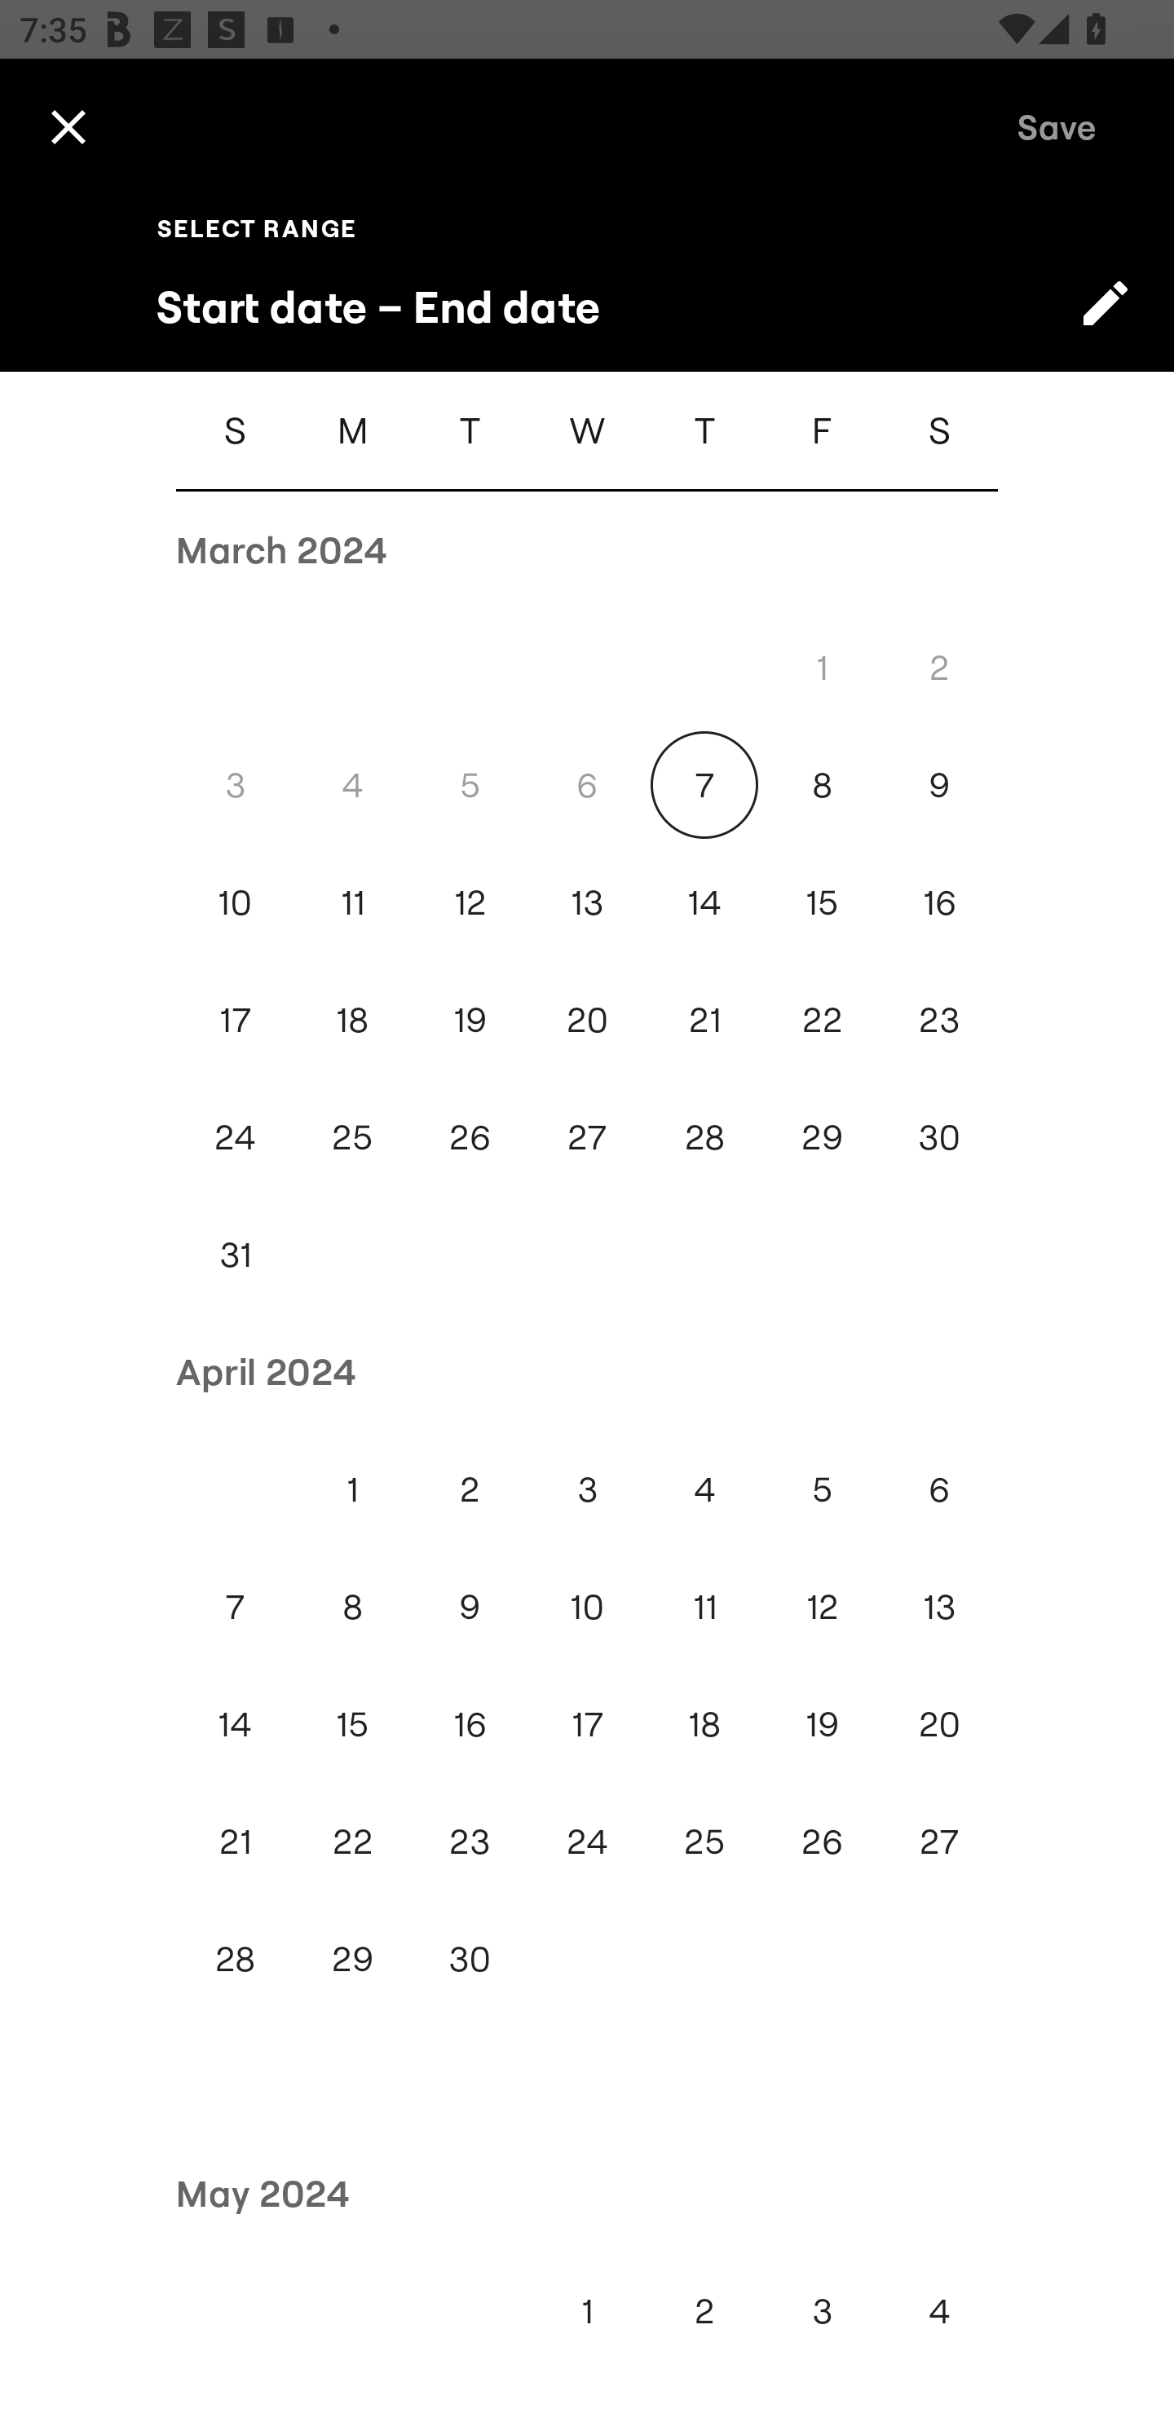 The width and height of the screenshot is (1174, 2413). I want to click on 14 Thu, Mar 14, so click(704, 902).